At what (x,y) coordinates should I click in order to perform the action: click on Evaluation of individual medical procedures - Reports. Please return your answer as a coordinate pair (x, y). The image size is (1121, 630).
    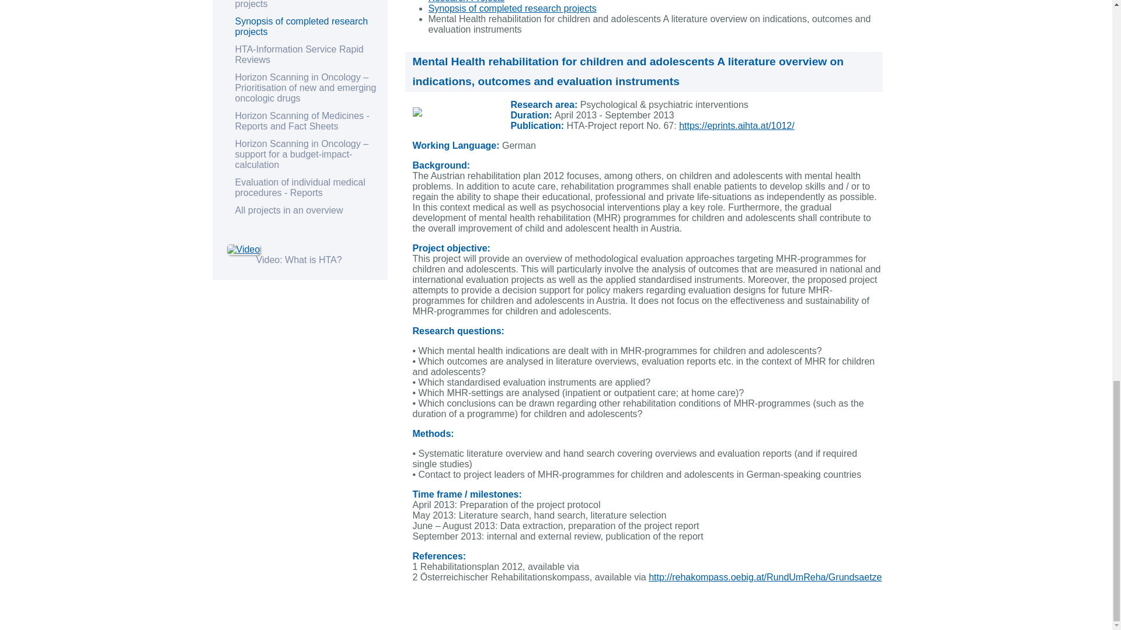
    Looking at the image, I should click on (300, 187).